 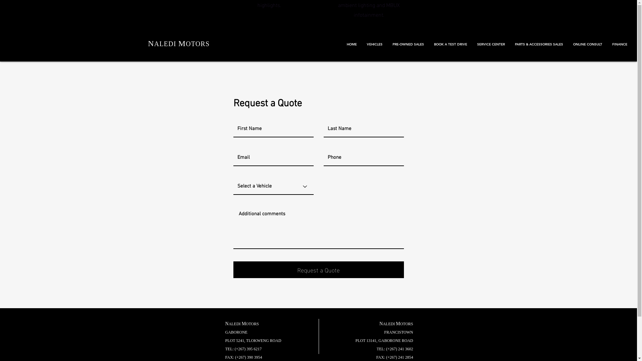 What do you see at coordinates (539, 44) in the screenshot?
I see `PARTS & ACCESSORIES SALES` at bounding box center [539, 44].